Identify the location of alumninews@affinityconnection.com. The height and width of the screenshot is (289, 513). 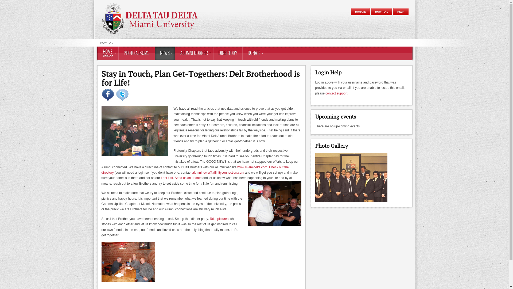
(218, 173).